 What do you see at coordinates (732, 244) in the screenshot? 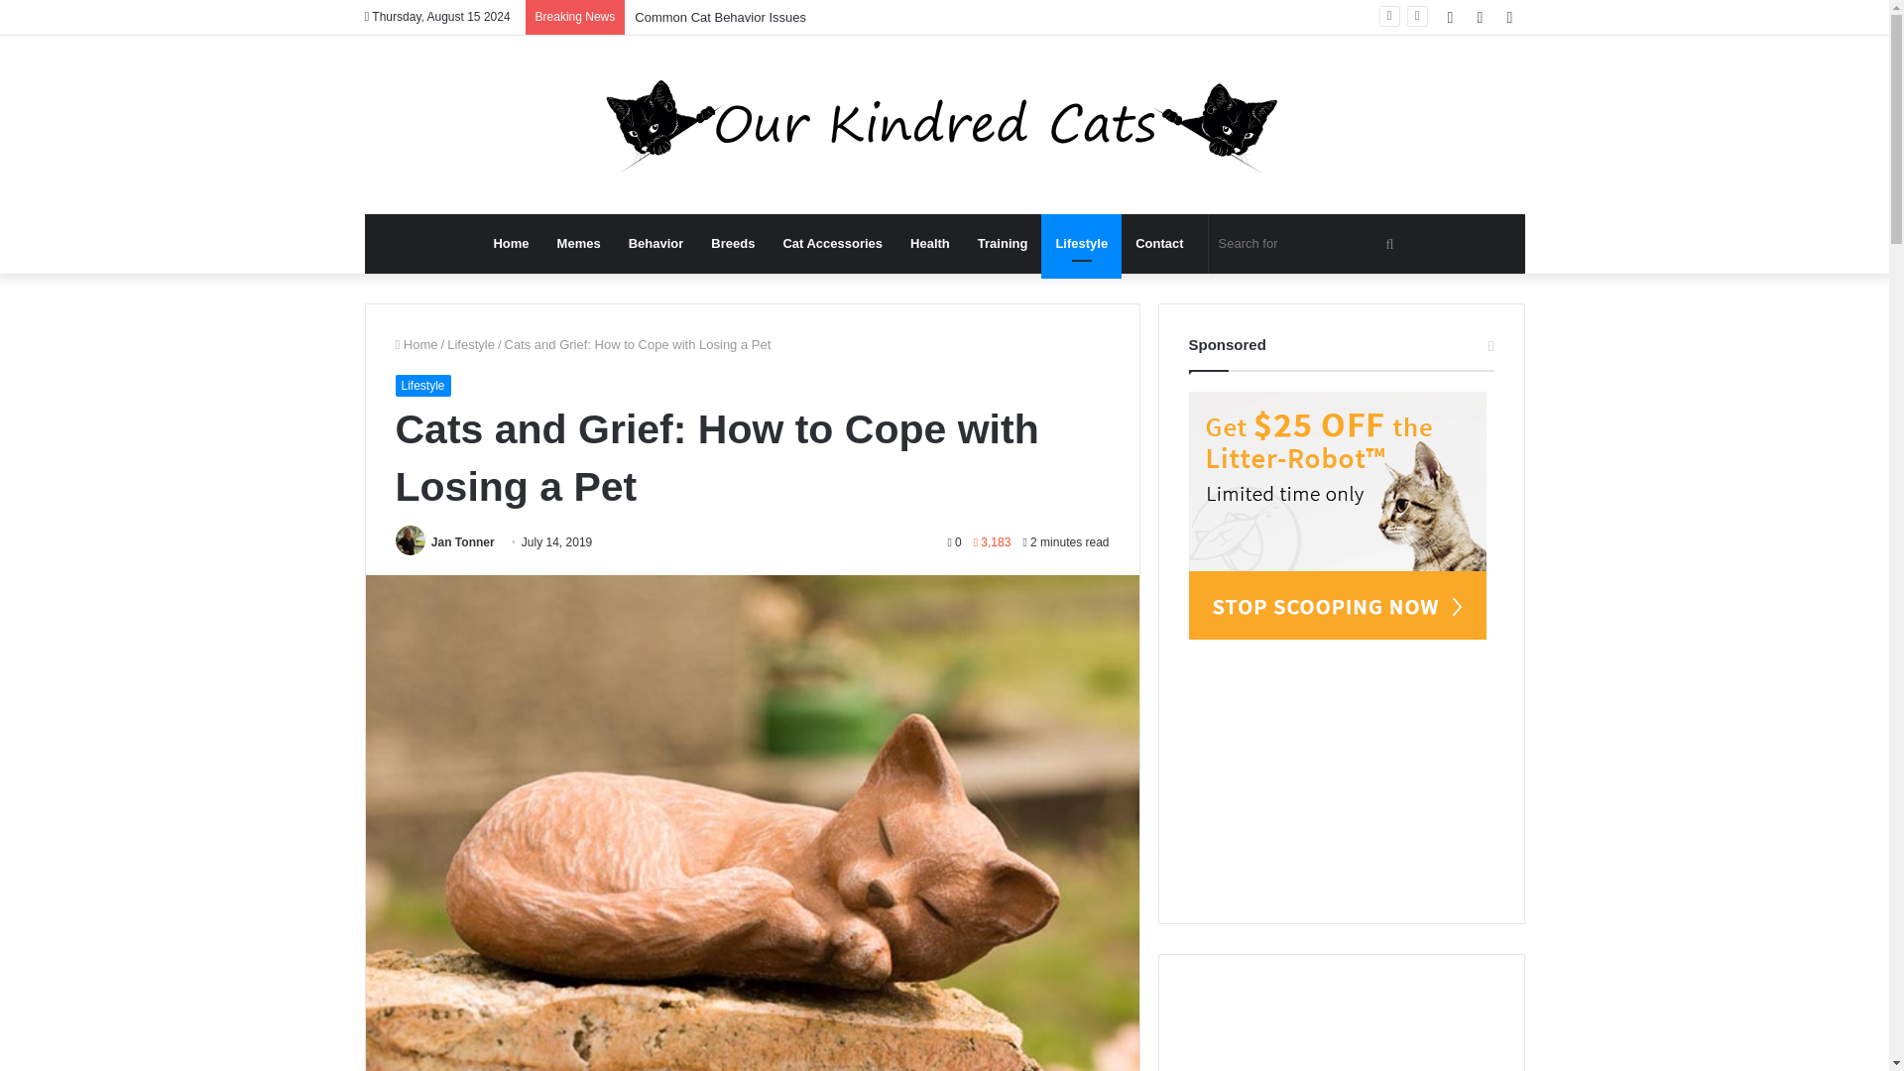
I see `Breeds` at bounding box center [732, 244].